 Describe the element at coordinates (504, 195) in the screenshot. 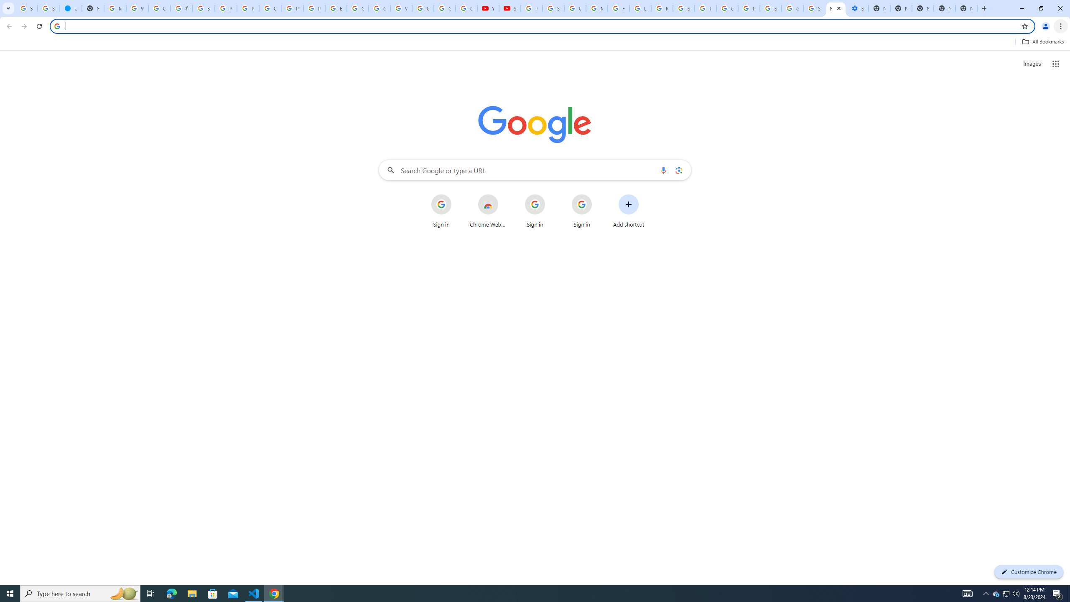

I see `More actions for Chrome Web Store shortcut` at that location.